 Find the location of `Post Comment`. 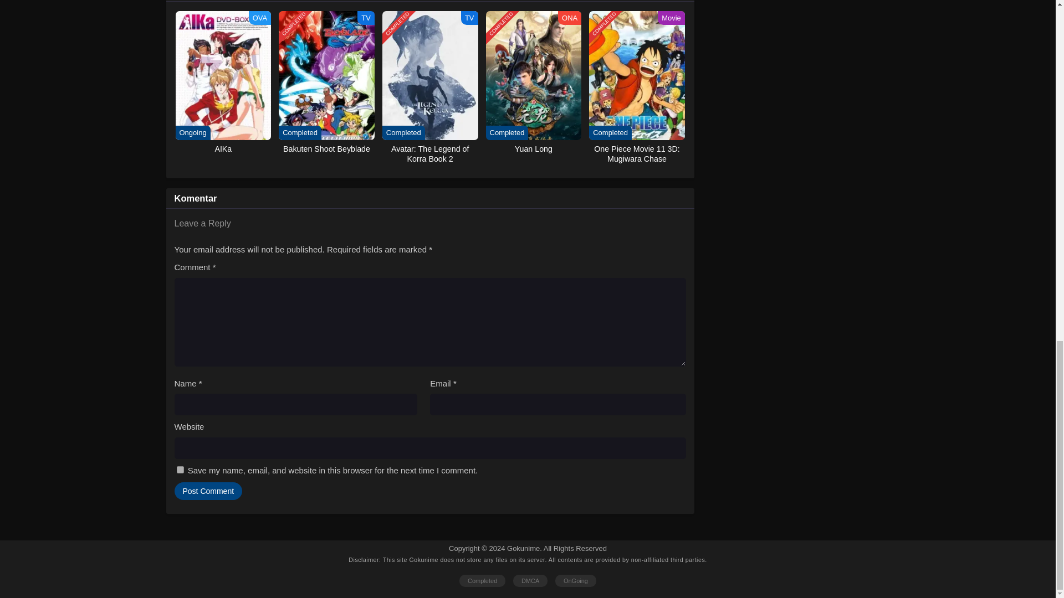

Post Comment is located at coordinates (208, 491).